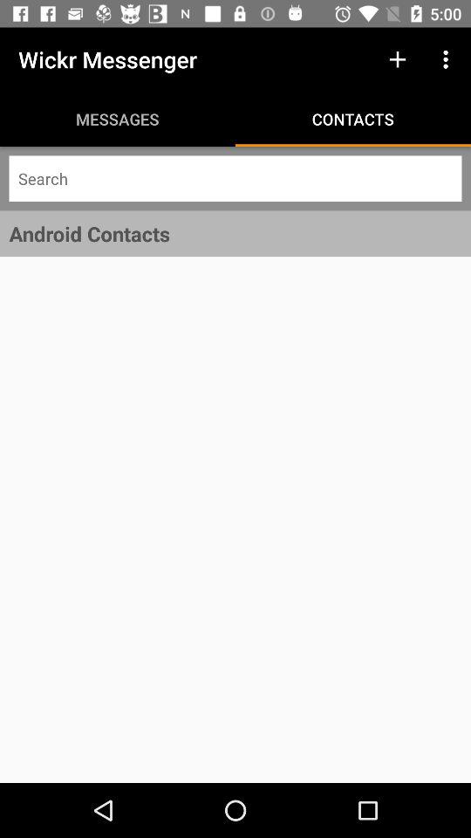 This screenshot has height=838, width=471. Describe the element at coordinates (398, 59) in the screenshot. I see `choose icon next to wickr messenger item` at that location.